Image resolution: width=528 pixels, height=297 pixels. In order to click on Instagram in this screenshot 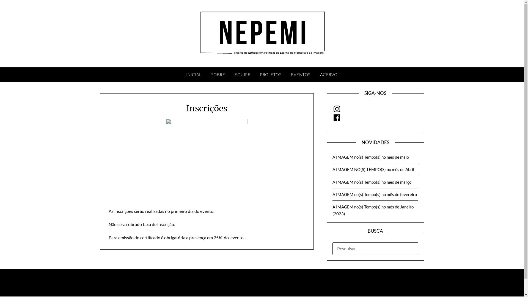, I will do `click(337, 109)`.